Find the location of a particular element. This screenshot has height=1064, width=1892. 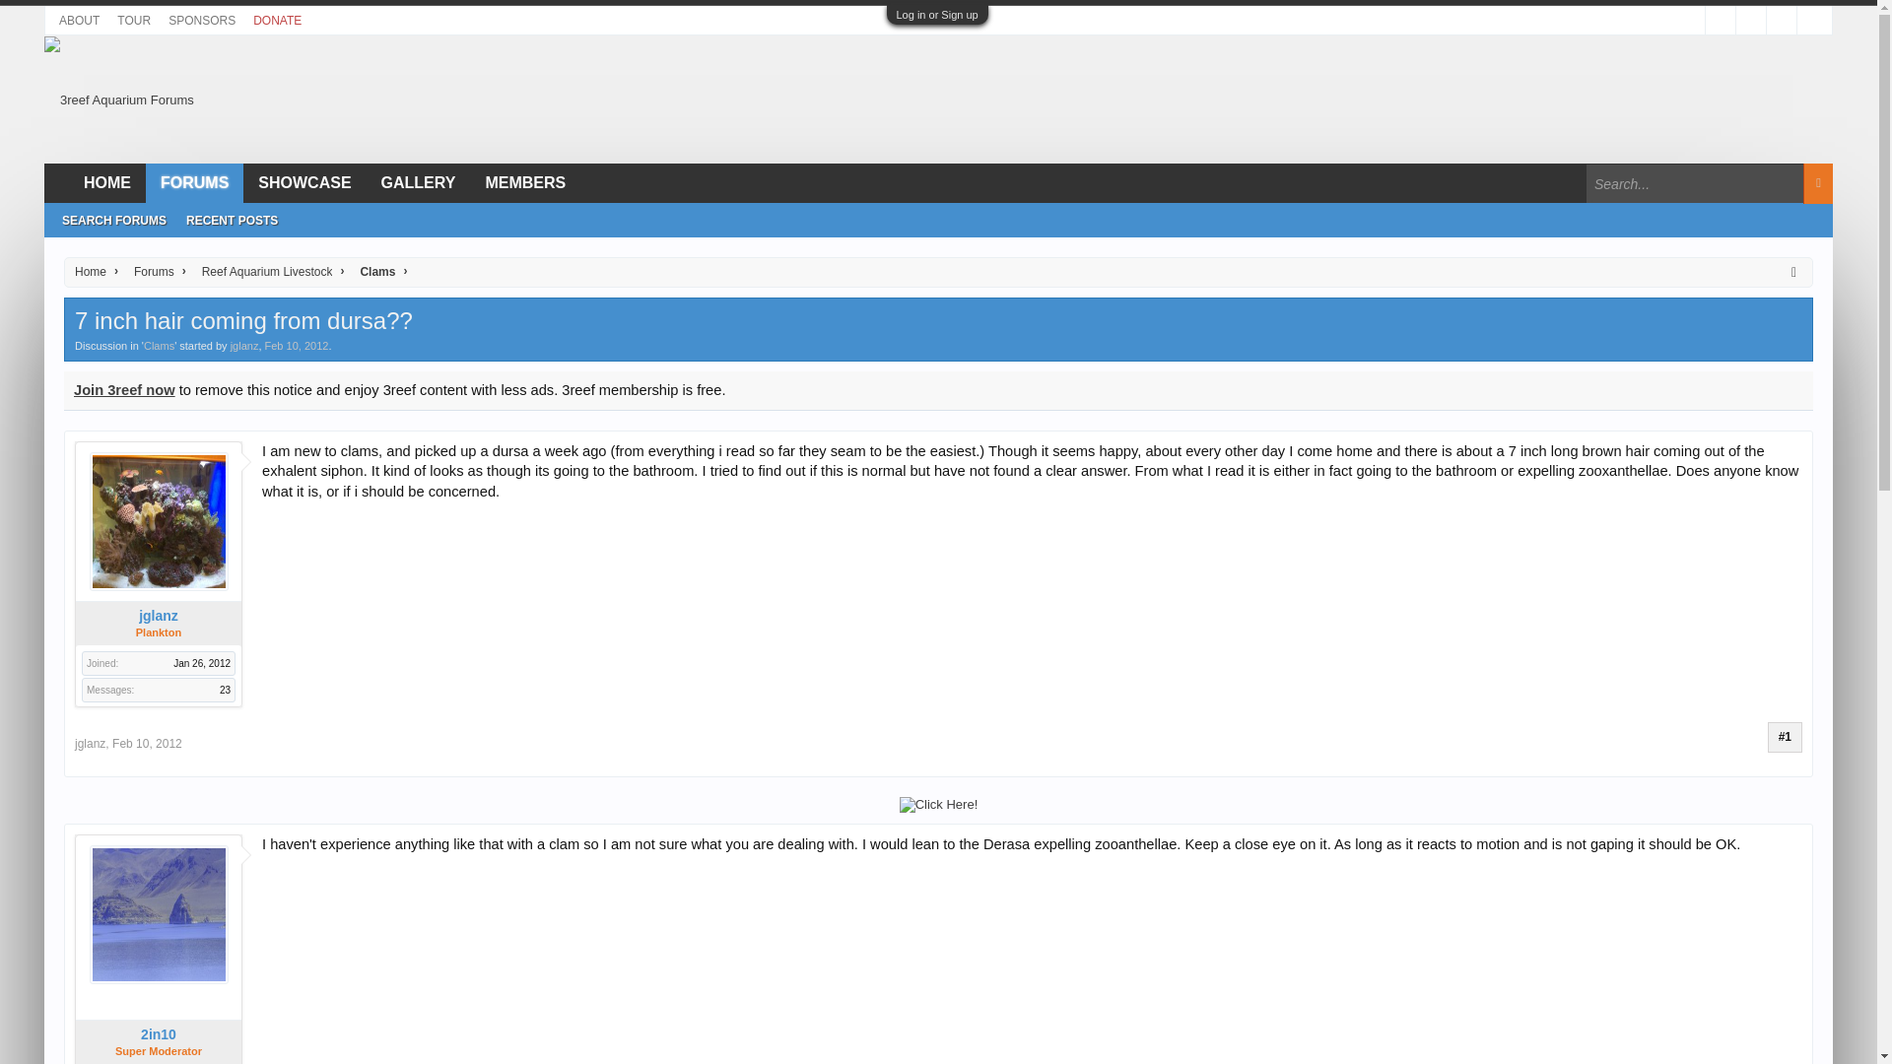

Clams is located at coordinates (158, 345).